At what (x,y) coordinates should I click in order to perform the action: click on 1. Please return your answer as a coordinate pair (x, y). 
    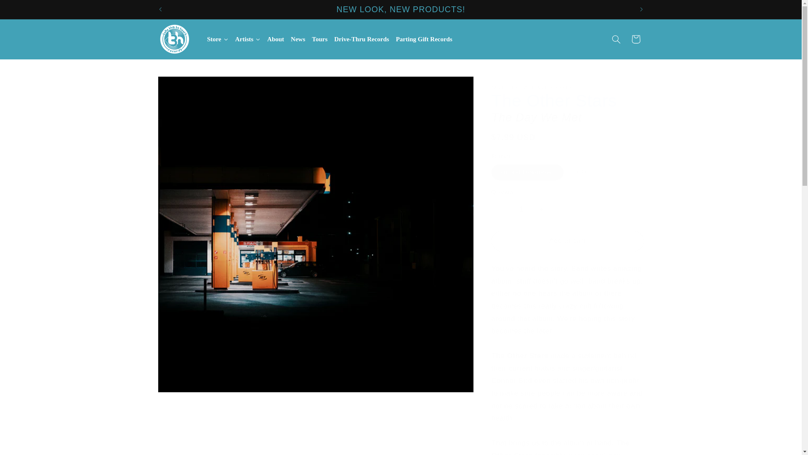
    Looking at the image, I should click on (521, 209).